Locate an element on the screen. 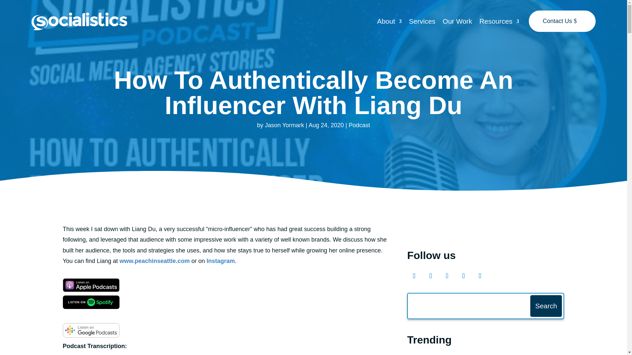 Image resolution: width=632 pixels, height=355 pixels. About is located at coordinates (389, 22).